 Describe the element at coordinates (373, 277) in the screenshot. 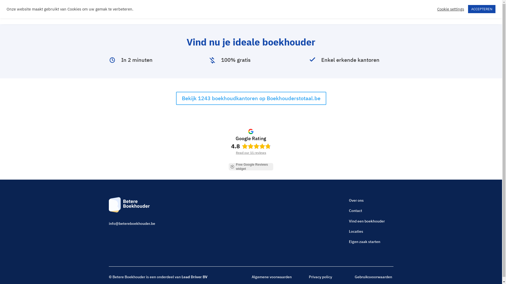

I see `Gebruiksvoorwaarden` at that location.